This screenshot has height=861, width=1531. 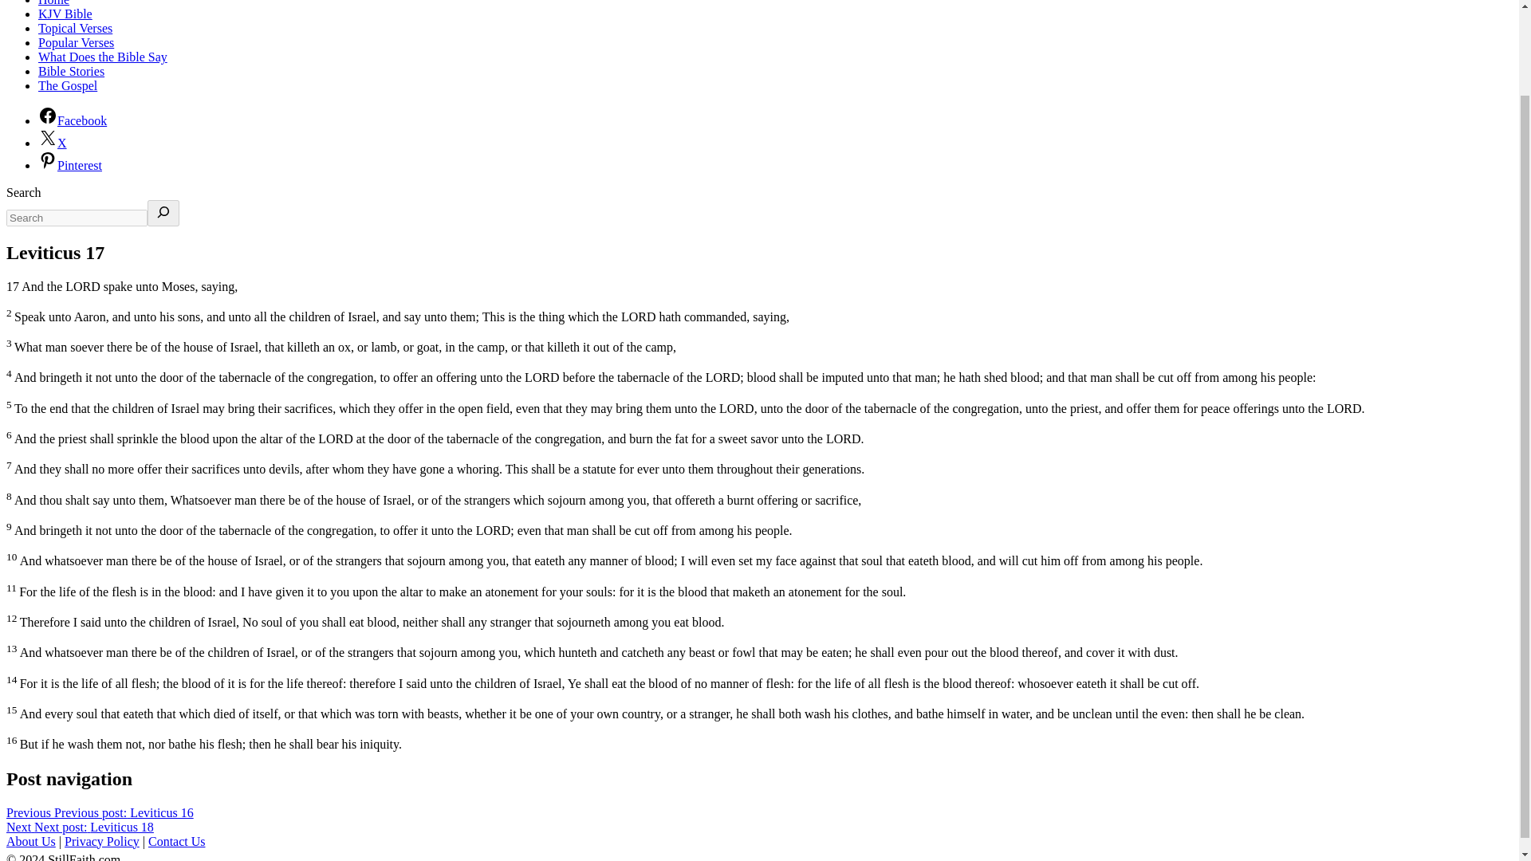 I want to click on Topical Verses, so click(x=75, y=29).